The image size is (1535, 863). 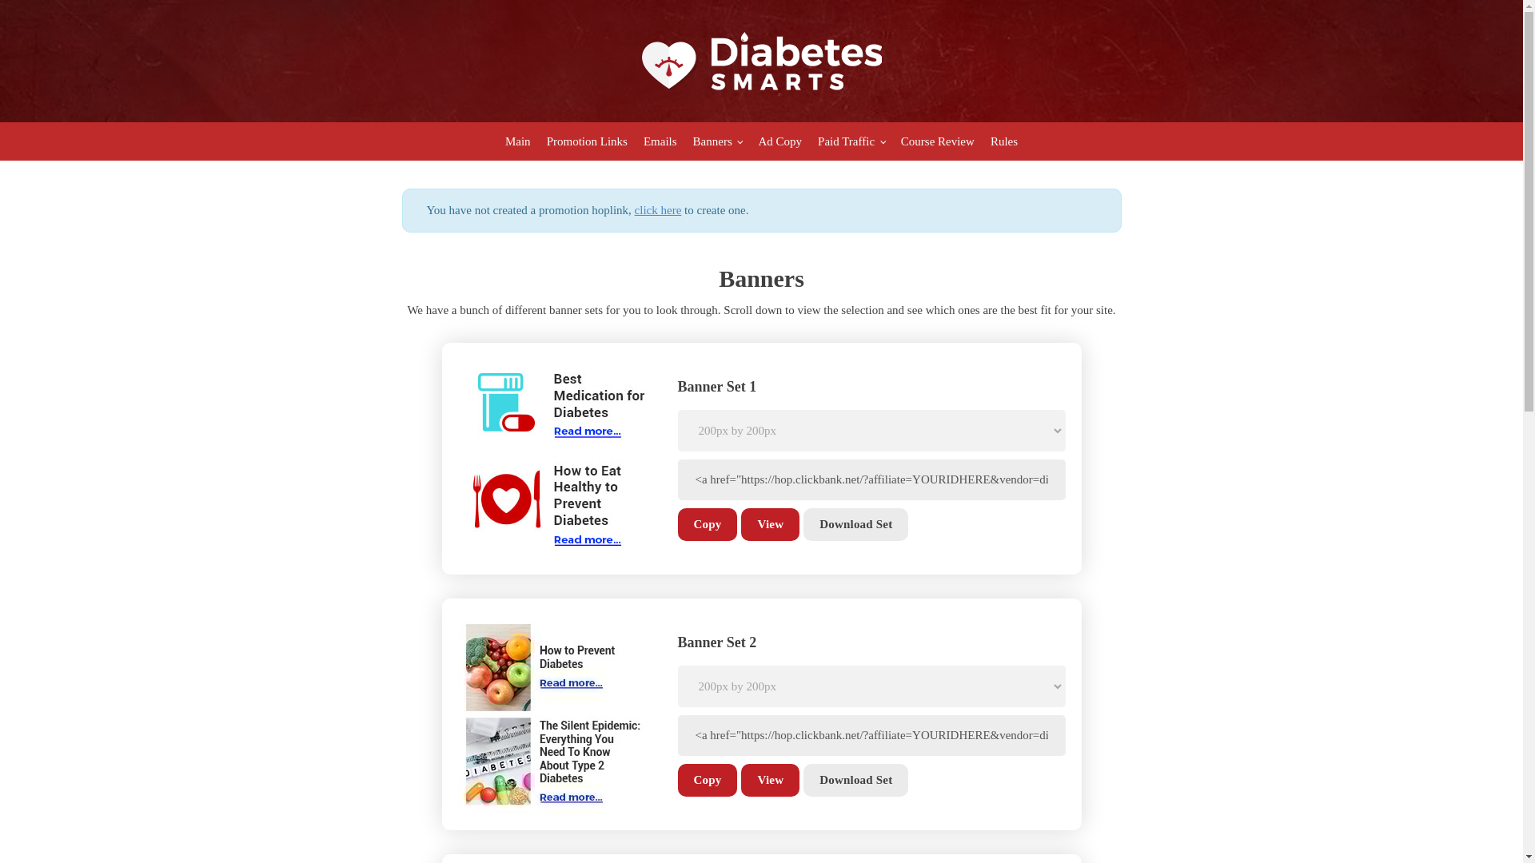 I want to click on click here, so click(x=658, y=209).